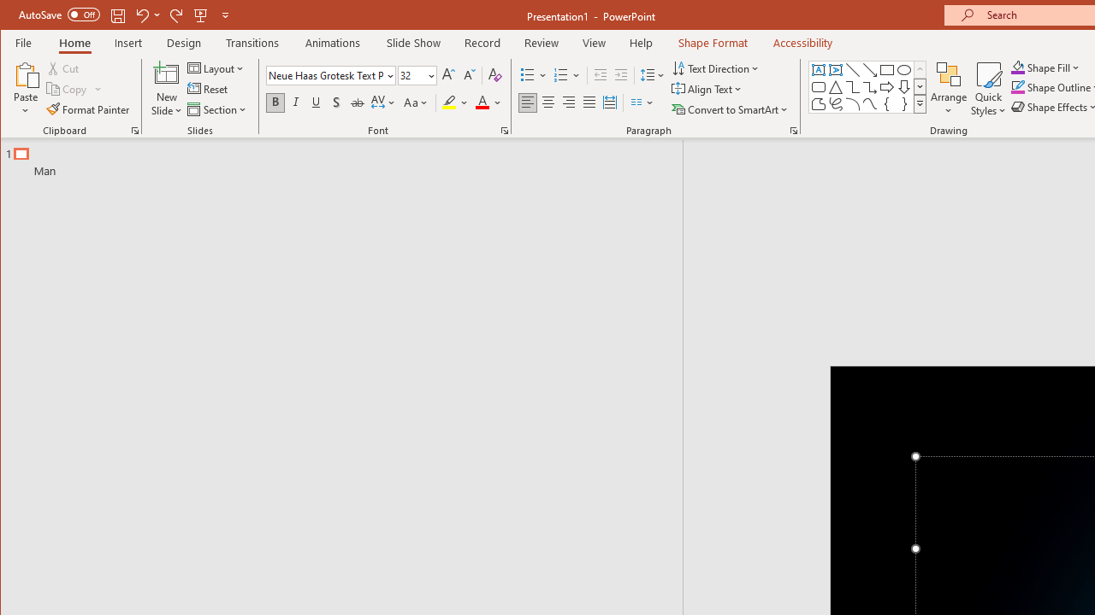  I want to click on Arrow: Right, so click(886, 87).